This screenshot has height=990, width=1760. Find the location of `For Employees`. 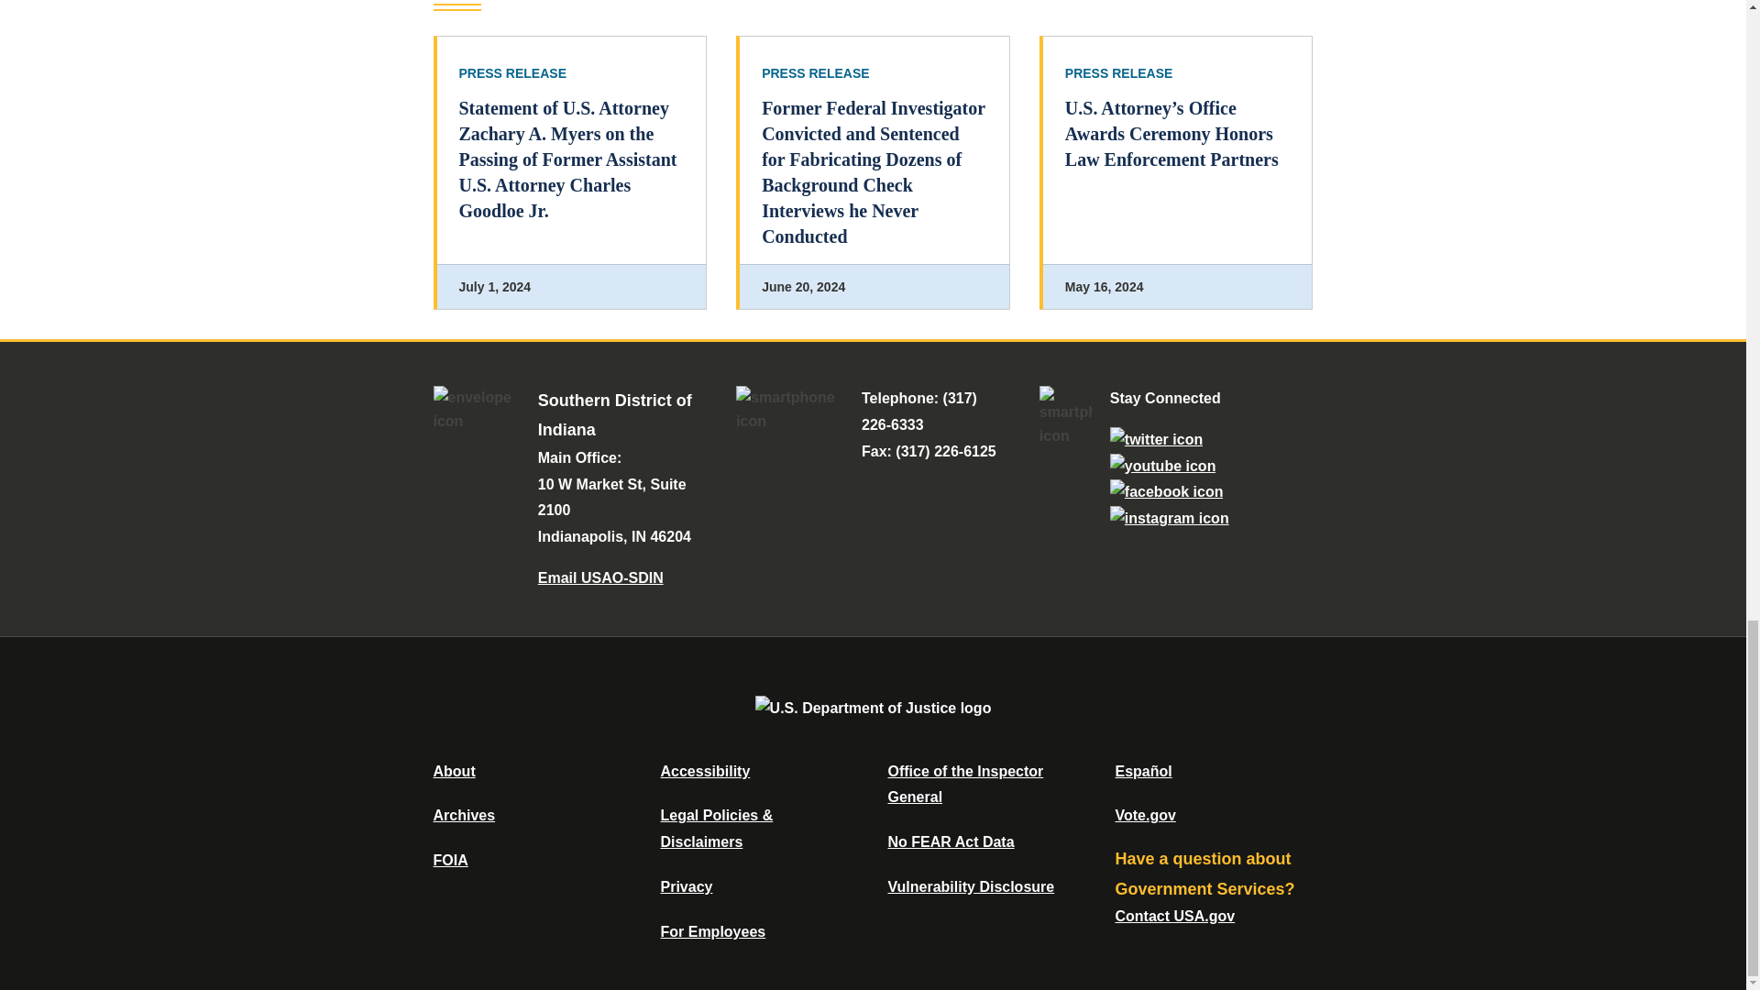

For Employees is located at coordinates (713, 931).